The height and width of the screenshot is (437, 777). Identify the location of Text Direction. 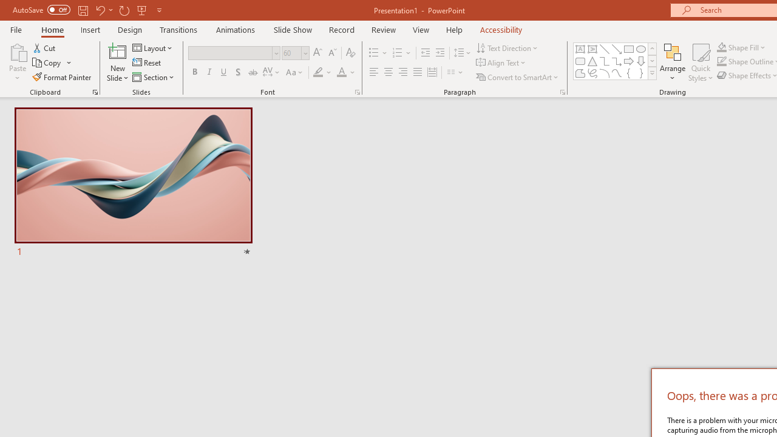
(507, 47).